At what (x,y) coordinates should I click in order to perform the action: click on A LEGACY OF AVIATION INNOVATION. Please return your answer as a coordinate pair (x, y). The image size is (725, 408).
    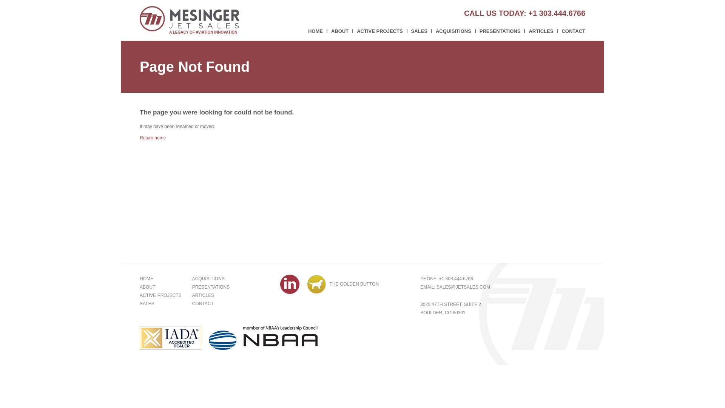
    Looking at the image, I should click on (203, 32).